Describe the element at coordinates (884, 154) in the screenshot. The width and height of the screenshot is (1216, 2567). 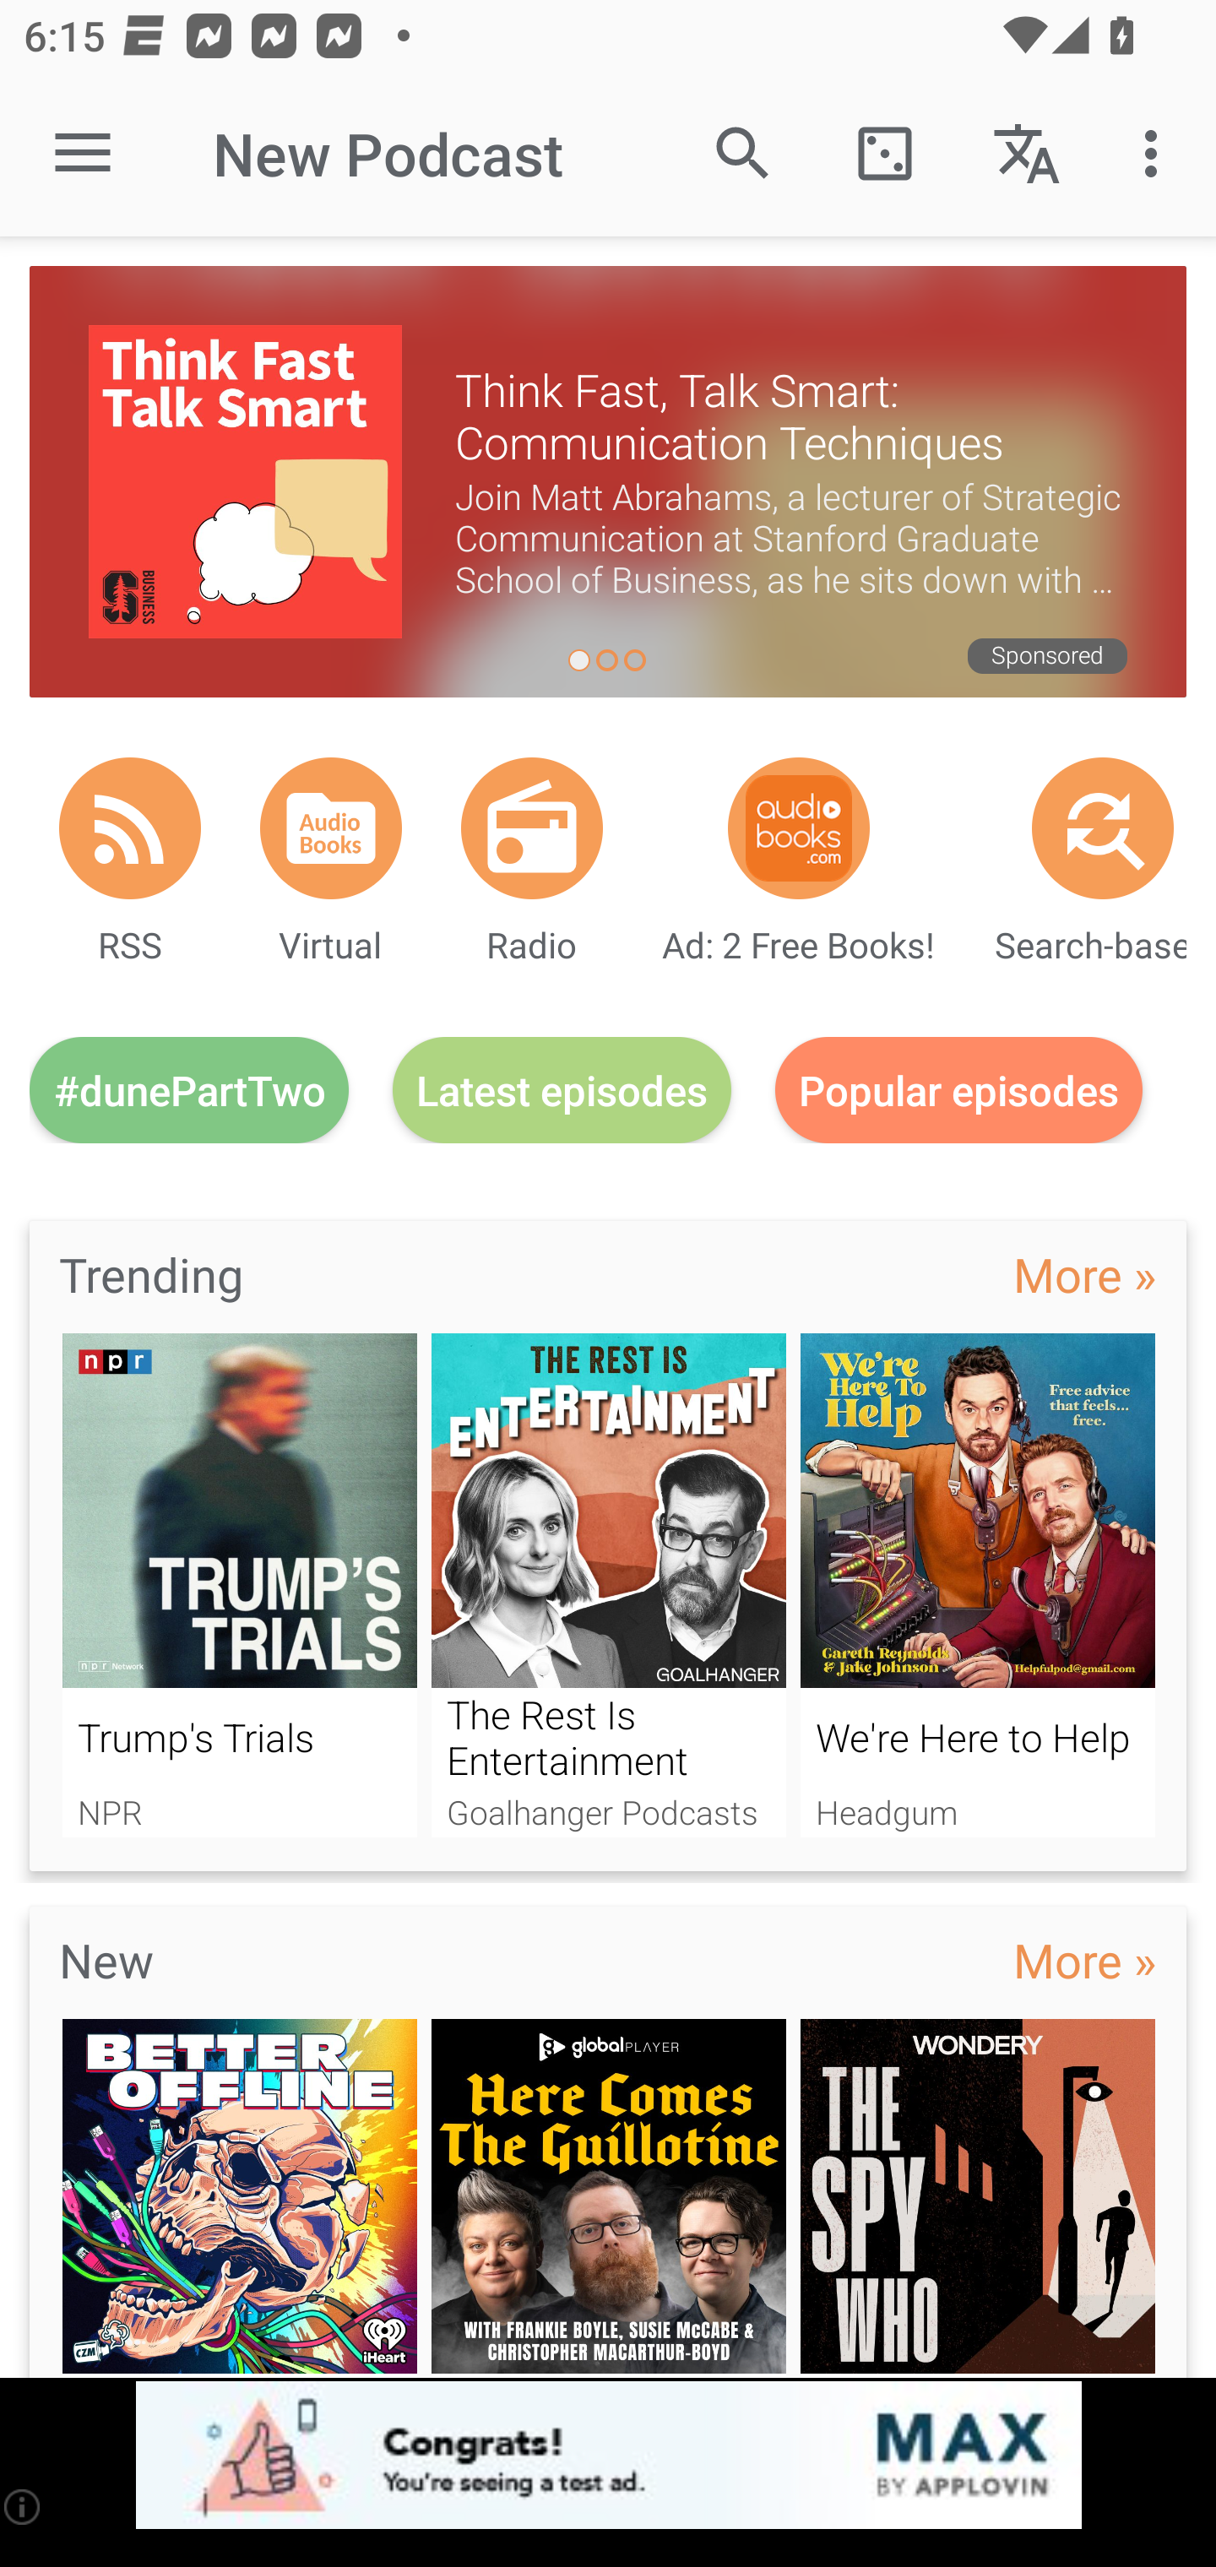
I see `Random pick` at that location.